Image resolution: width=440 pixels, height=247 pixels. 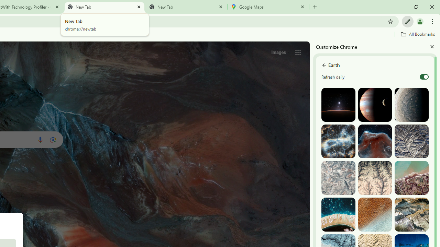 I want to click on The Tuamotu and Gambier Islands, French Polynesia, so click(x=338, y=215).